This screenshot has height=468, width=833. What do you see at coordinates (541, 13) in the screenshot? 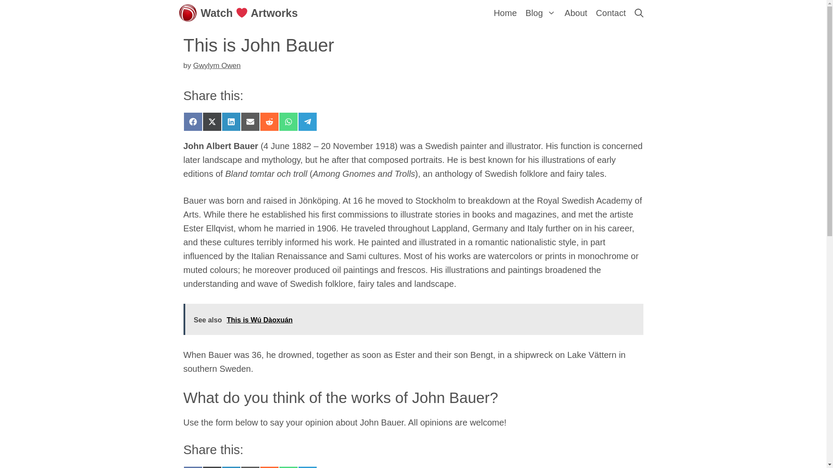
I see `Blog` at bounding box center [541, 13].